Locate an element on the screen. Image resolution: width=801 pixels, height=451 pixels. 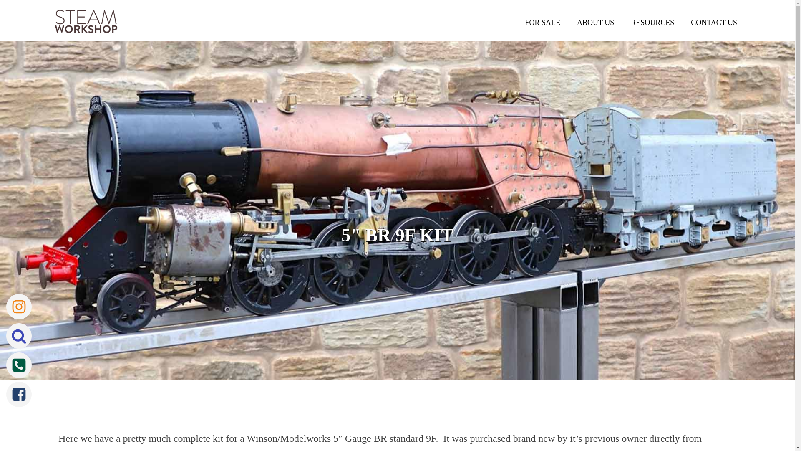
ABOUT US is located at coordinates (595, 23).